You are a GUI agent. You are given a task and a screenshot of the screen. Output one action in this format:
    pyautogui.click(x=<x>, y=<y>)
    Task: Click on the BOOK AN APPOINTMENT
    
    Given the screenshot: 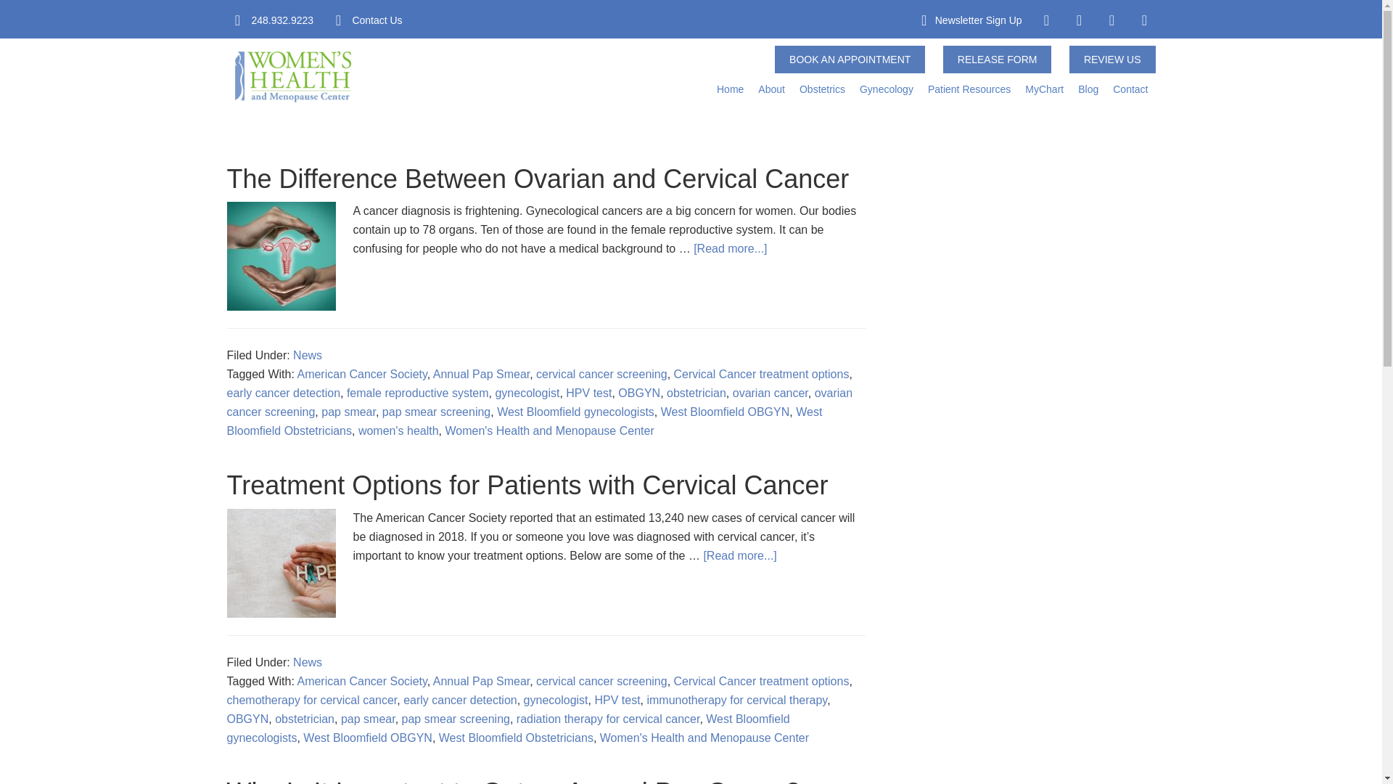 What is the action you would take?
    pyautogui.click(x=849, y=59)
    